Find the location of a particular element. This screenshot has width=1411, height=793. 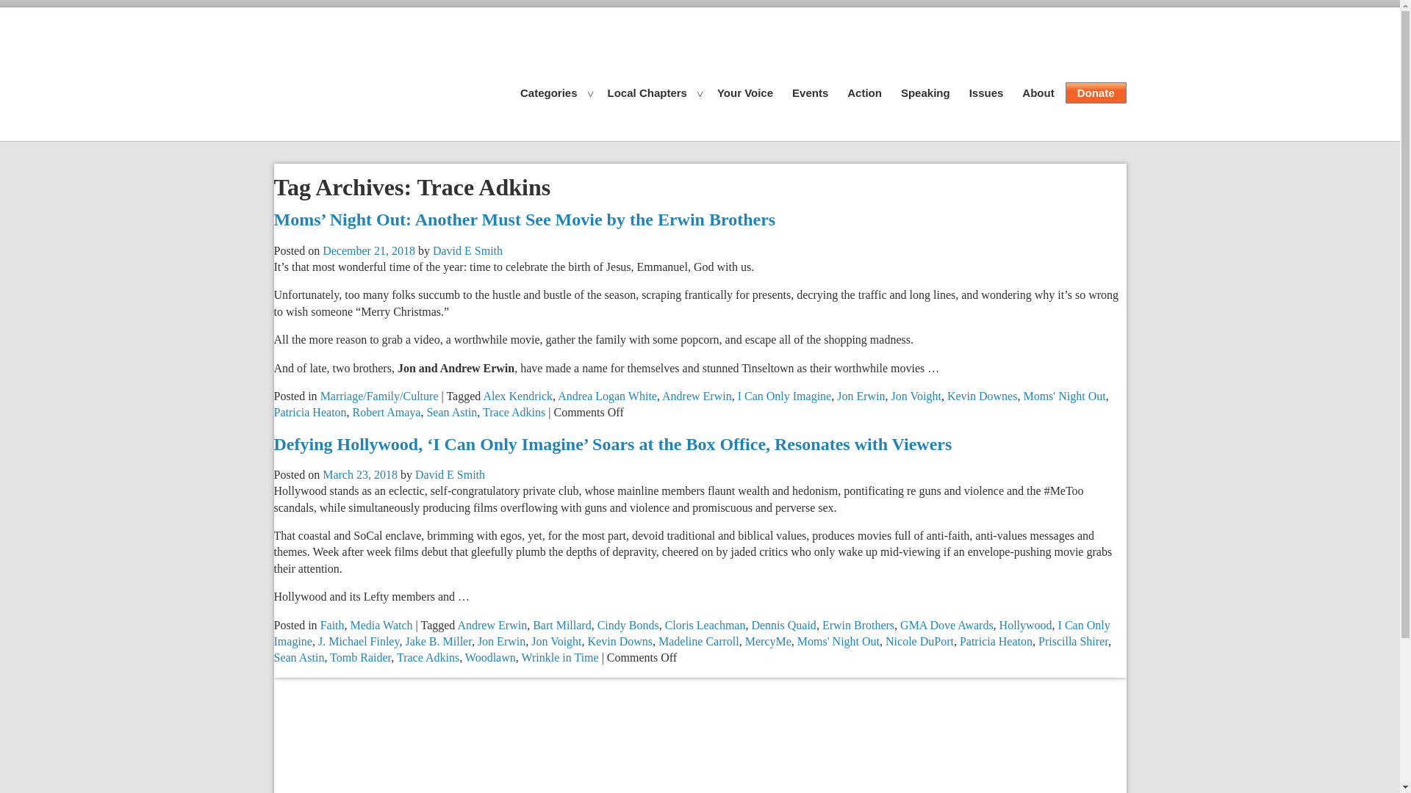

View all posts by David E Smith is located at coordinates (467, 250).